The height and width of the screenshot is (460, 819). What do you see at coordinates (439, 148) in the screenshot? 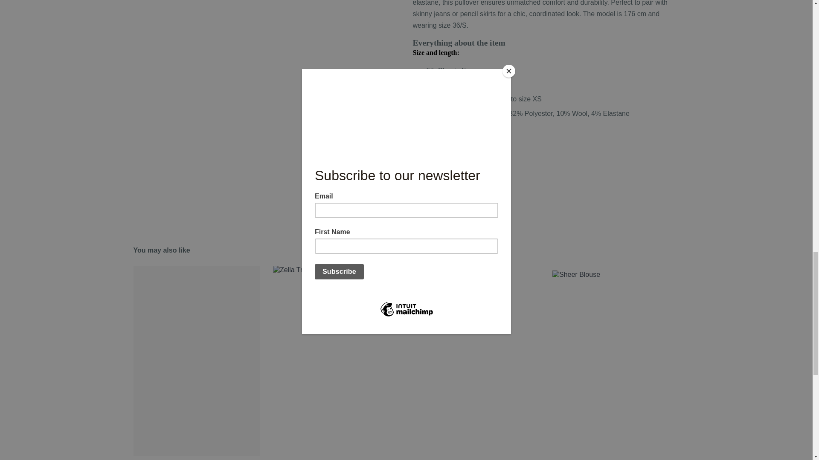
I see `do not bleach.` at bounding box center [439, 148].